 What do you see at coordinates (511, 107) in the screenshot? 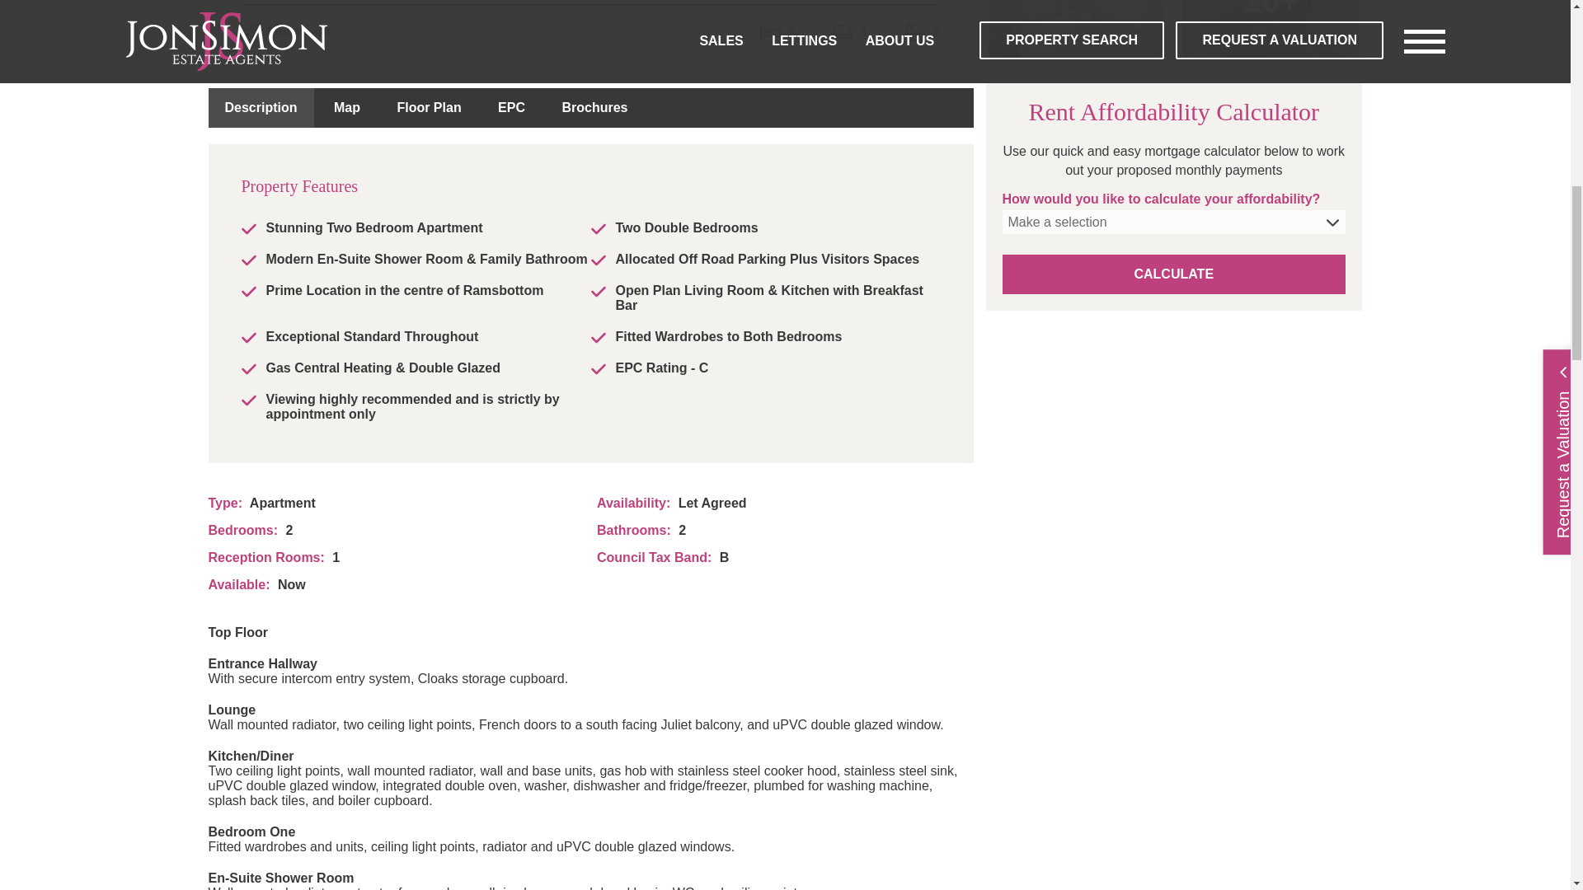
I see `EPC` at bounding box center [511, 107].